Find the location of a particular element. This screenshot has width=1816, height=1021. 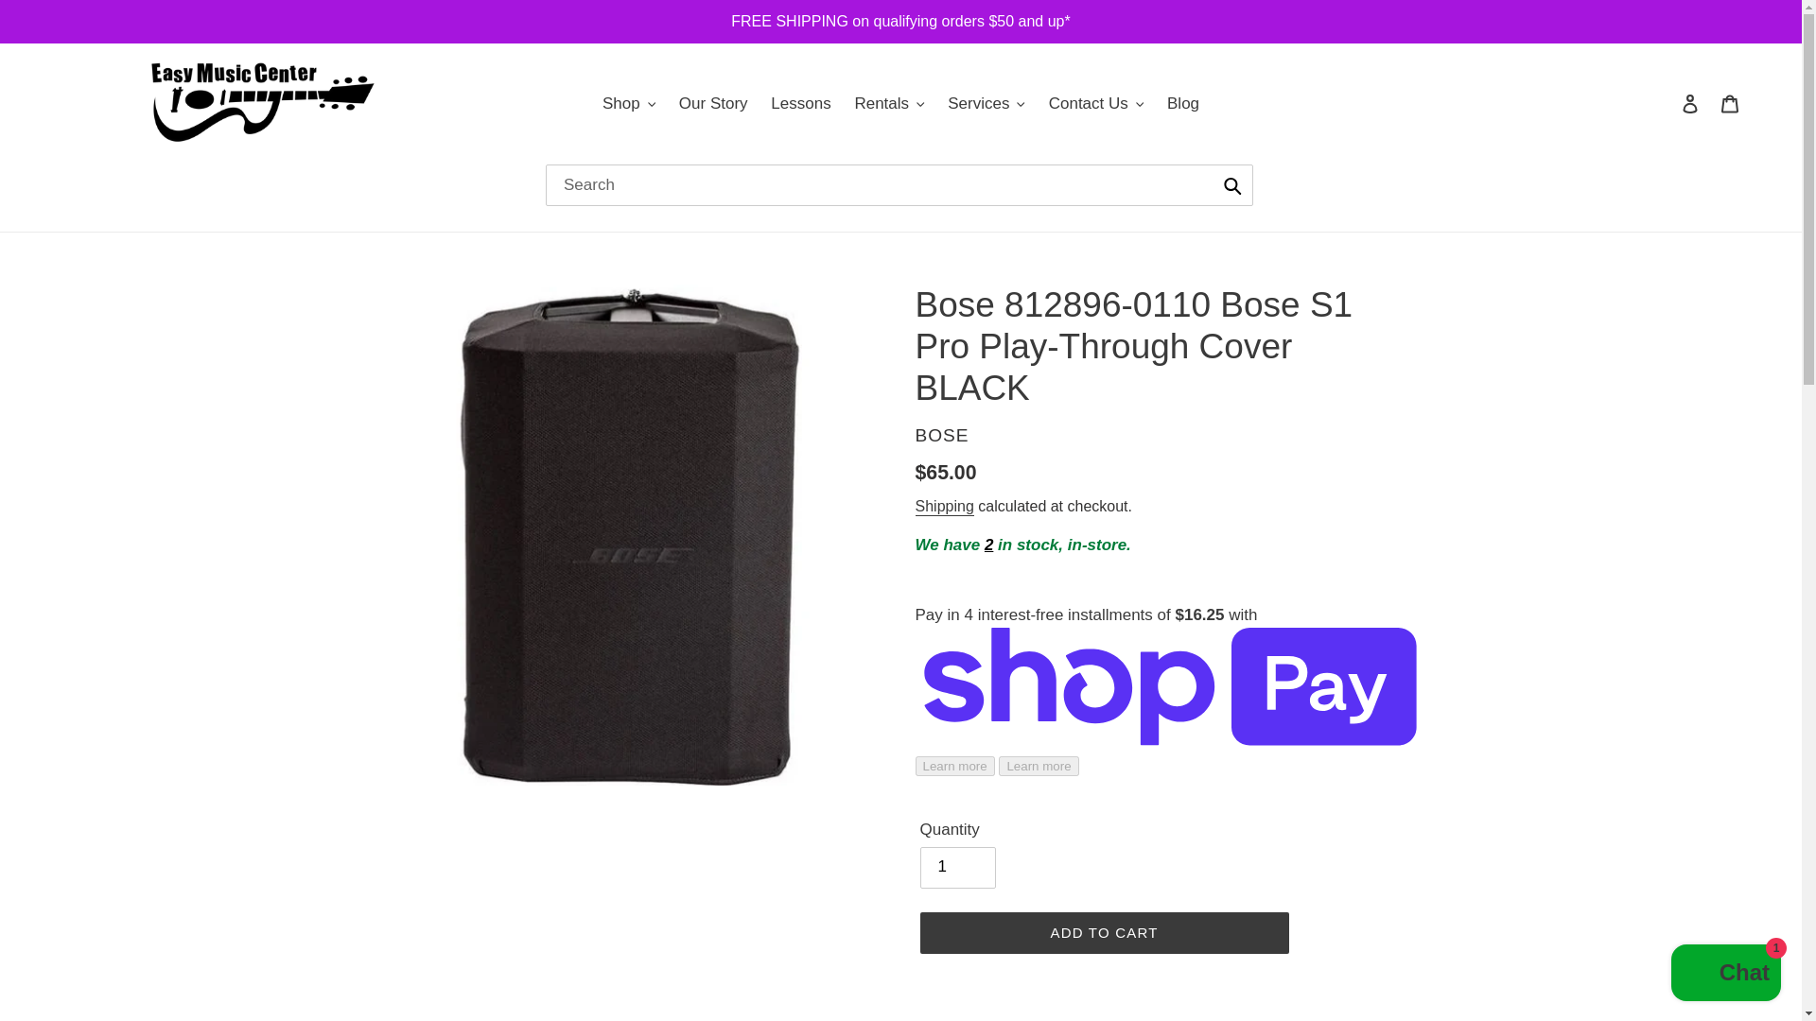

Shop is located at coordinates (628, 104).